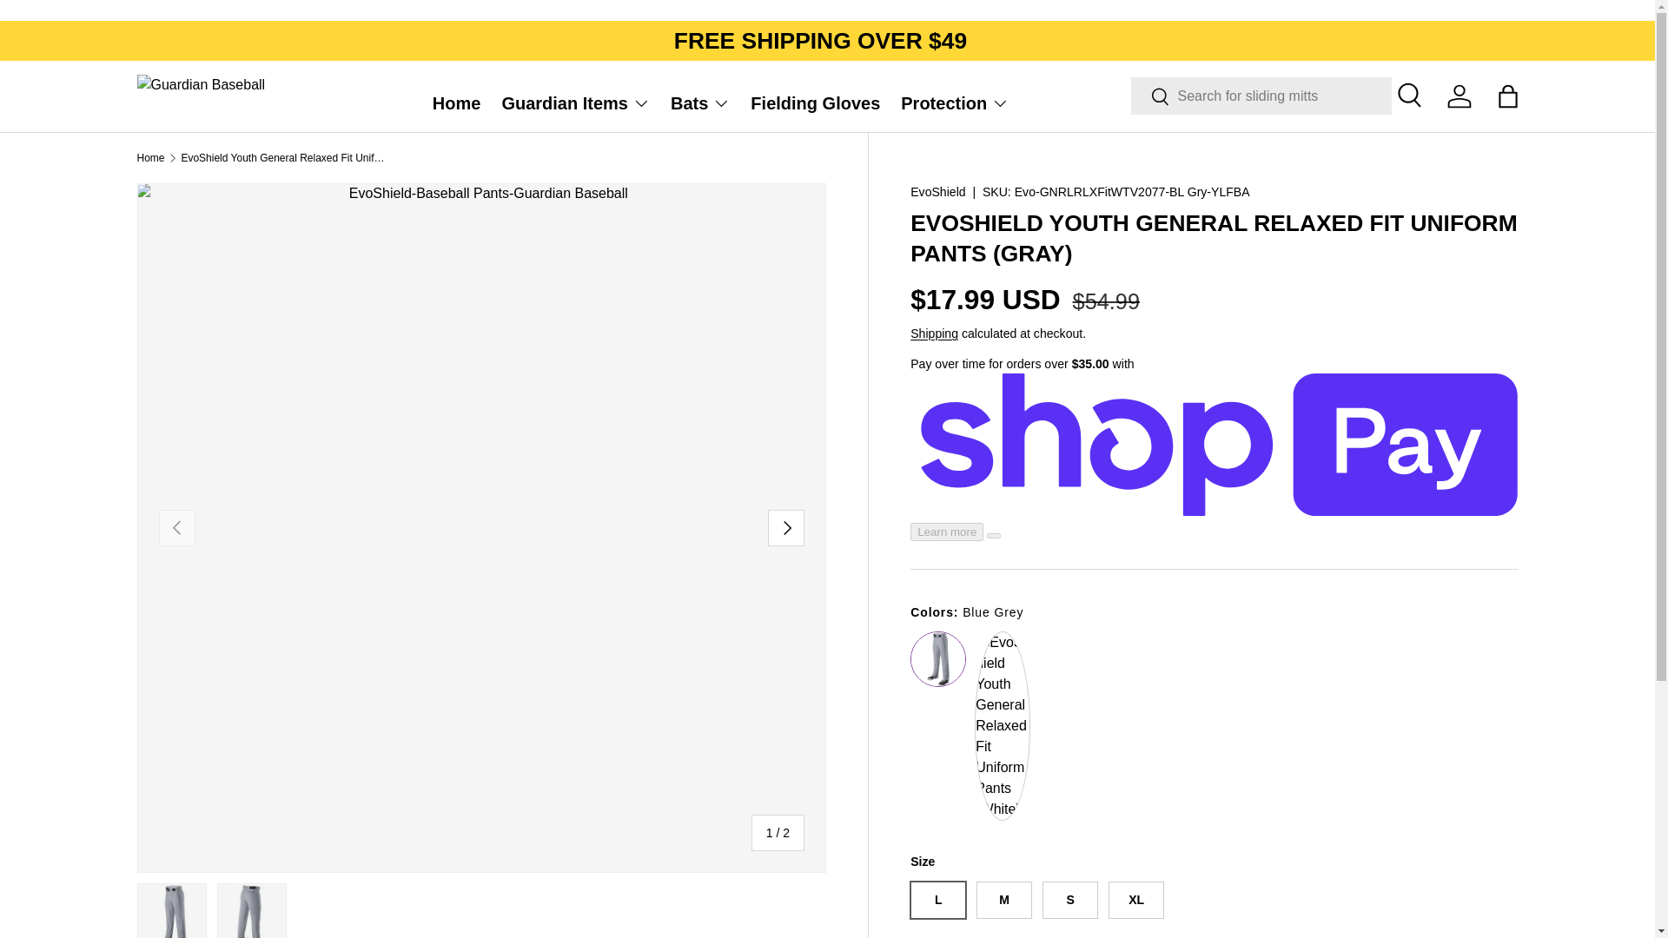 The width and height of the screenshot is (1668, 938). I want to click on Guardian Items, so click(575, 103).